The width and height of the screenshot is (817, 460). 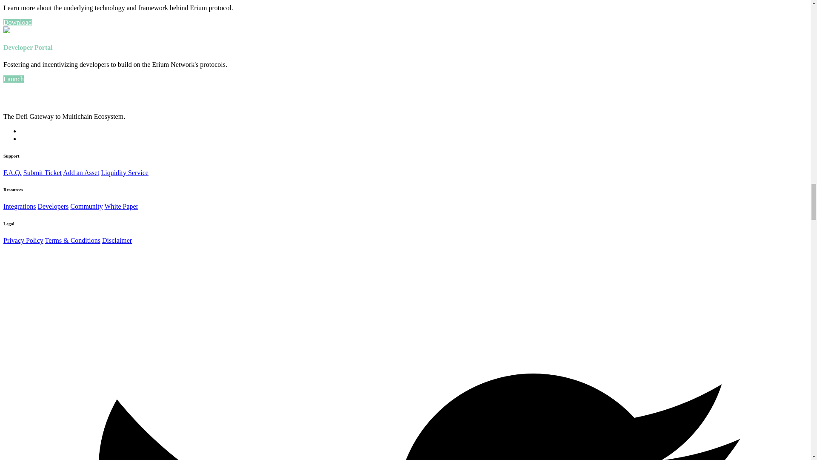 I want to click on Community, so click(x=86, y=206).